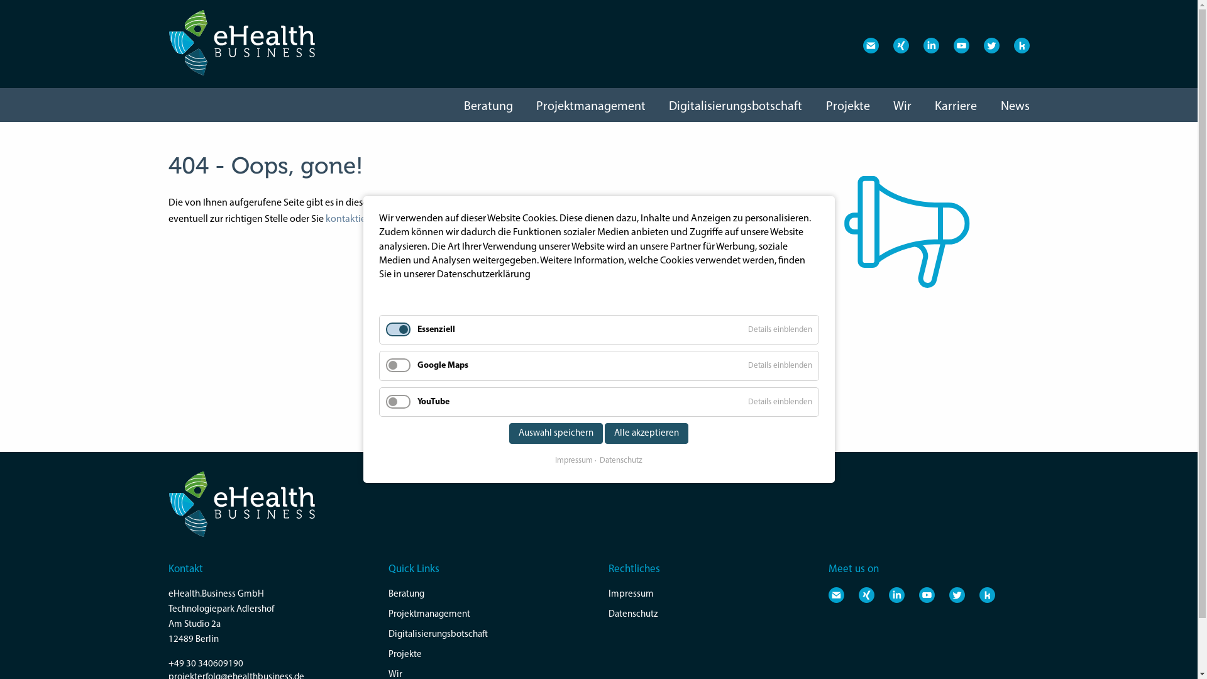 Image resolution: width=1207 pixels, height=679 pixels. I want to click on Projektmanagement, so click(591, 107).